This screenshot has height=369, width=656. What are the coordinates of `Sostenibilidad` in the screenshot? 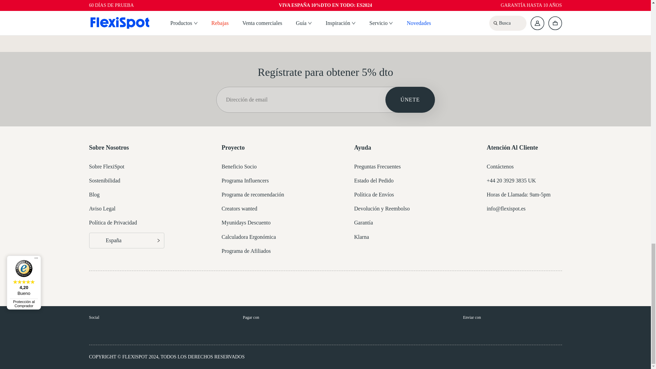 It's located at (104, 180).